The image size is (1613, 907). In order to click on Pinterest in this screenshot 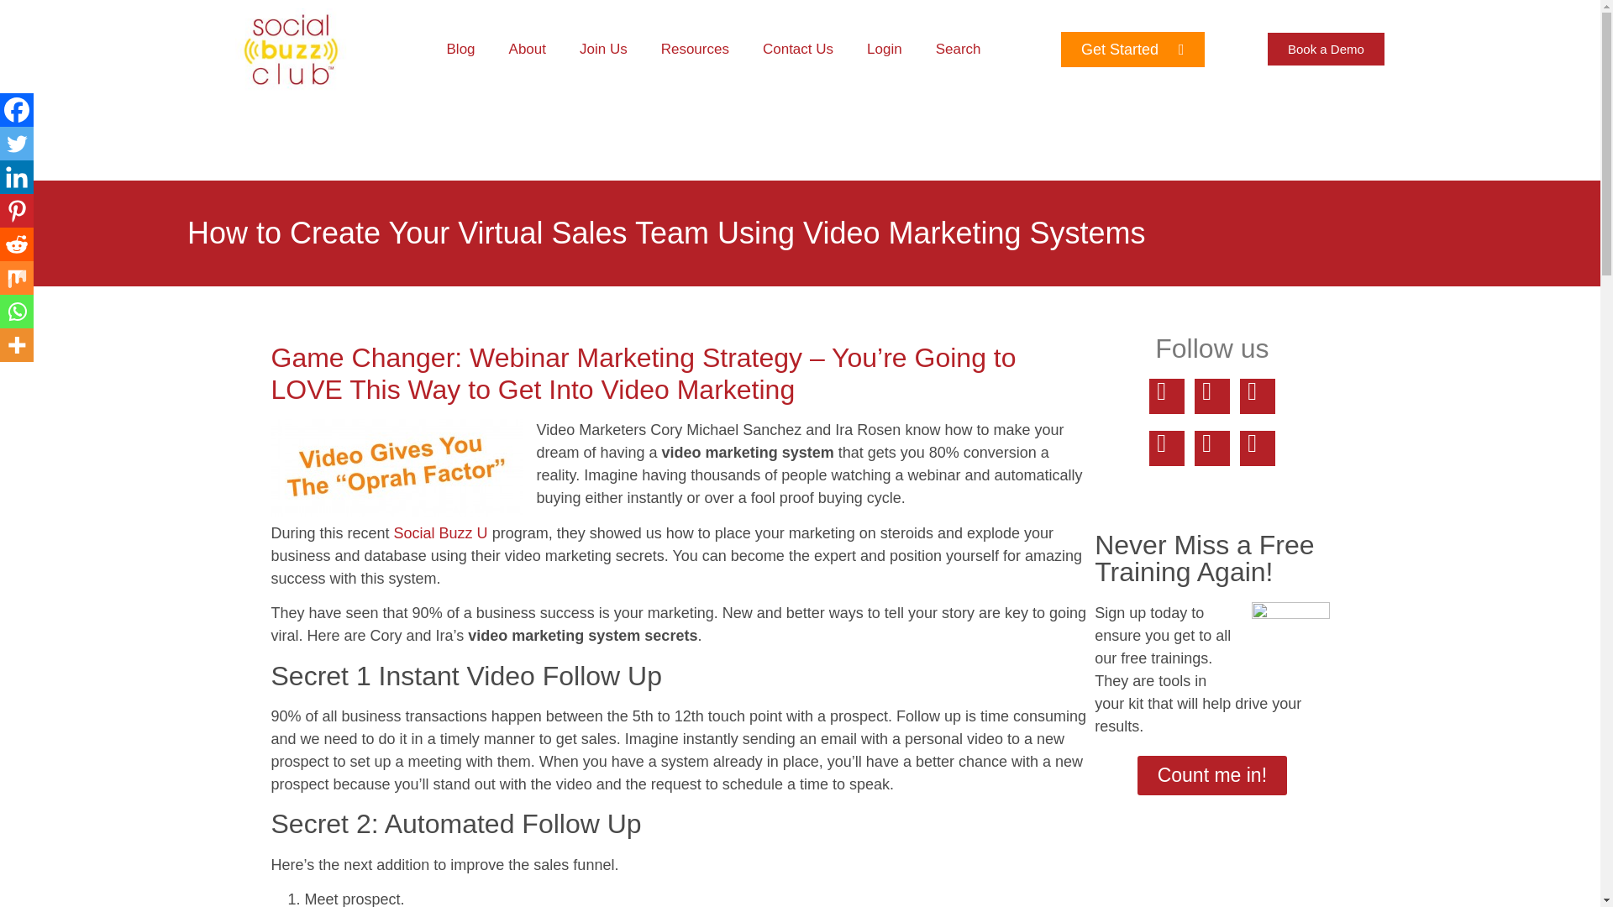, I will do `click(17, 211)`.